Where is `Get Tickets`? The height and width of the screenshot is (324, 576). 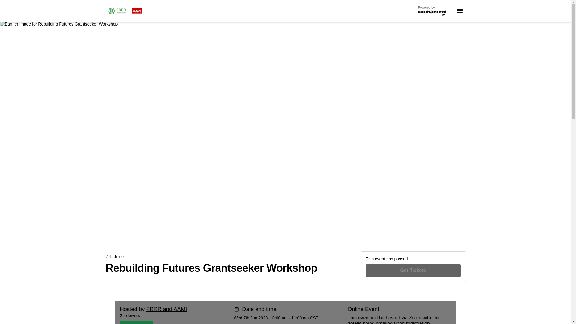
Get Tickets is located at coordinates (413, 271).